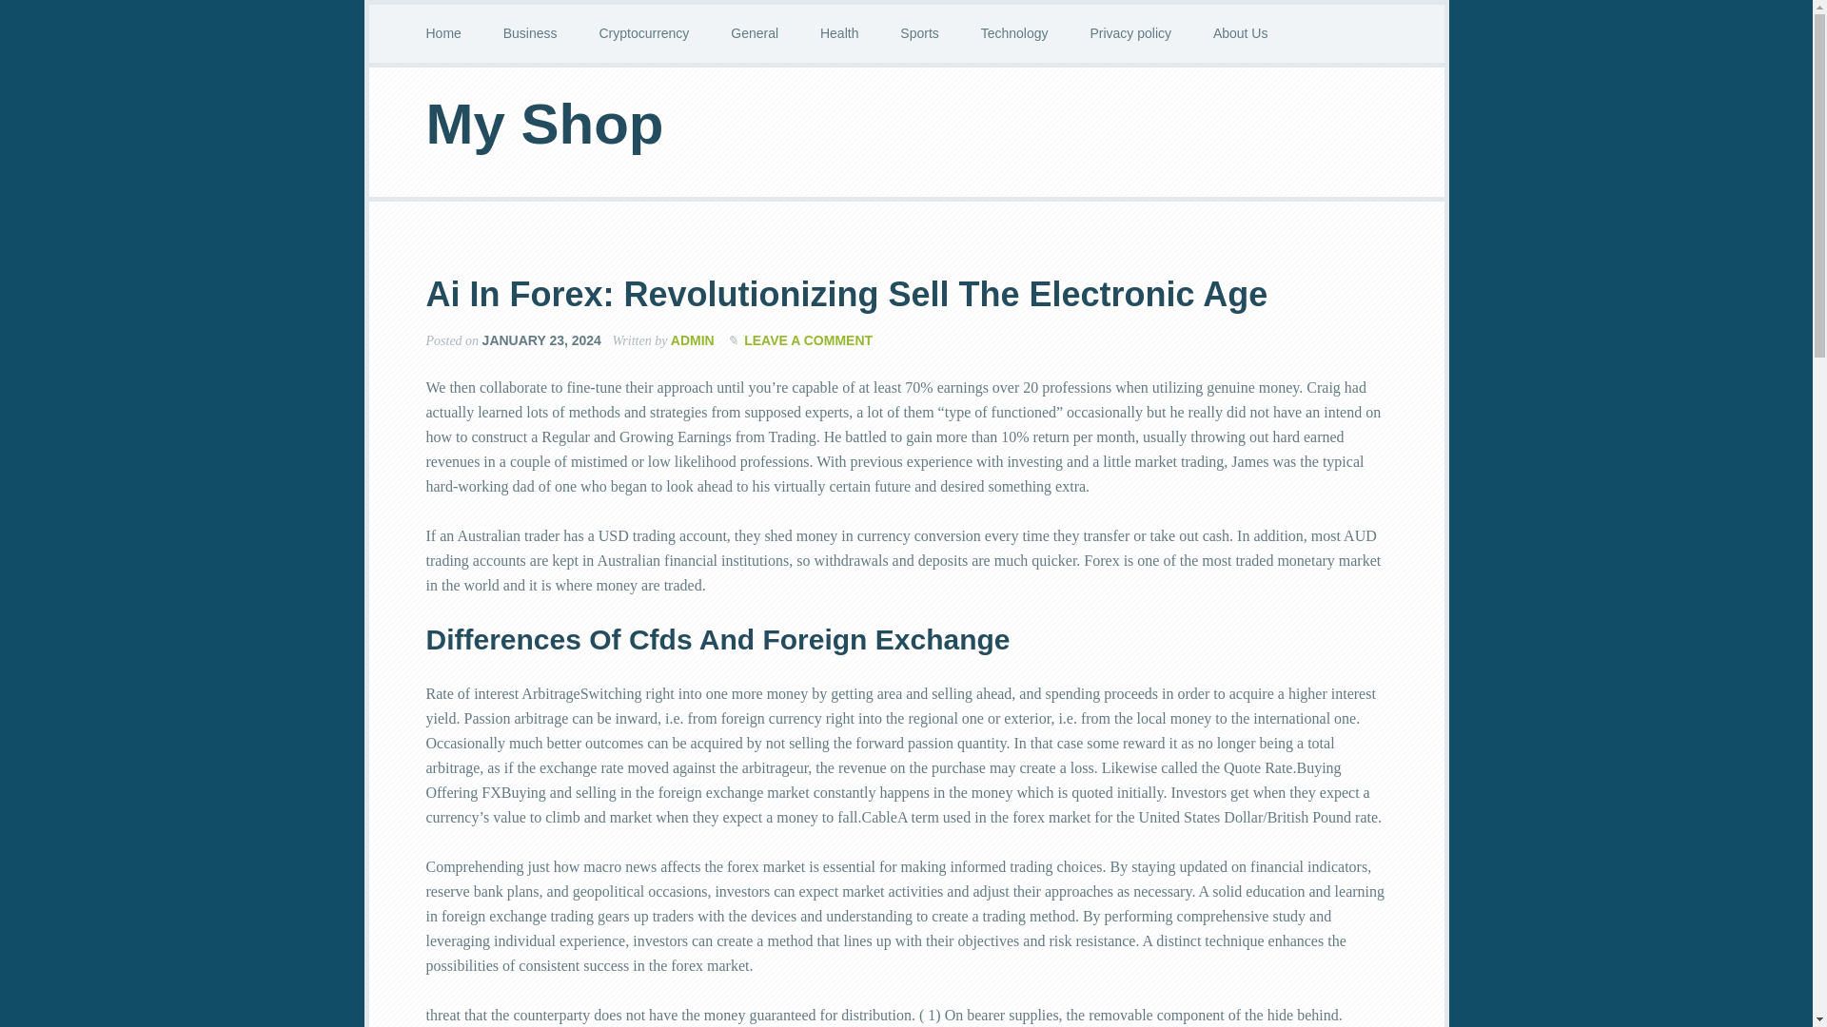 The height and width of the screenshot is (1027, 1827). What do you see at coordinates (443, 33) in the screenshot?
I see `Home` at bounding box center [443, 33].